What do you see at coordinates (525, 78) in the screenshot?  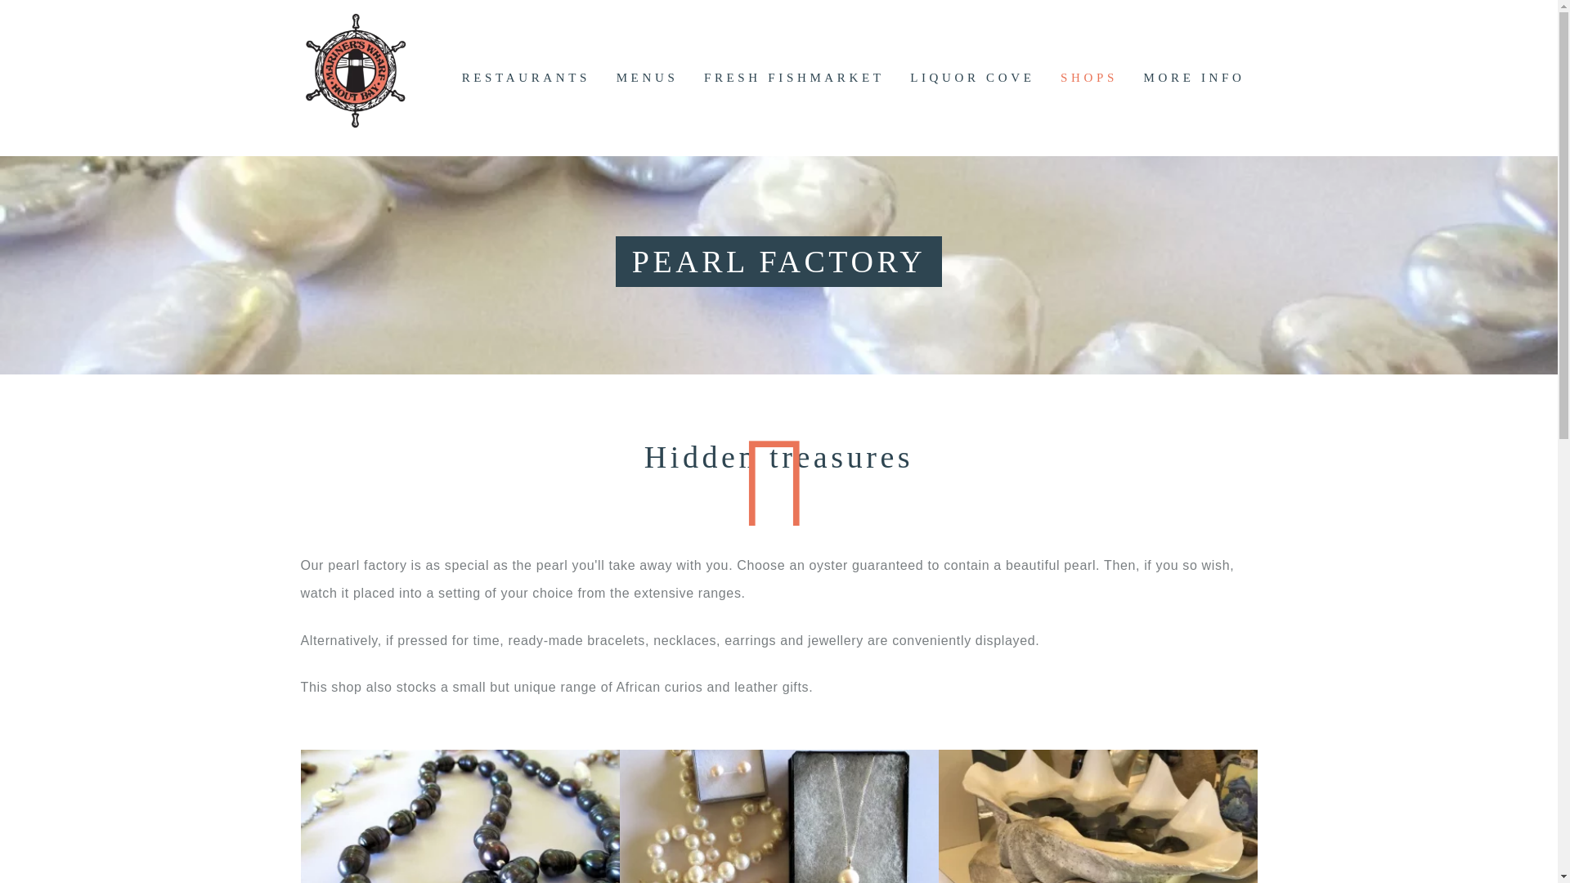 I see `RESTAURANTS` at bounding box center [525, 78].